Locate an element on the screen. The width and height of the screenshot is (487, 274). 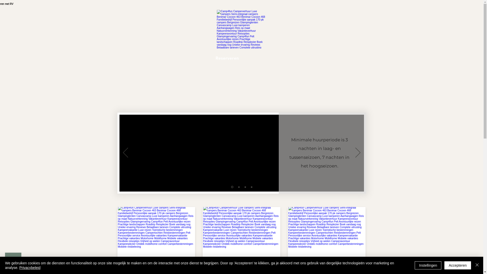
Home is located at coordinates (153, 58).